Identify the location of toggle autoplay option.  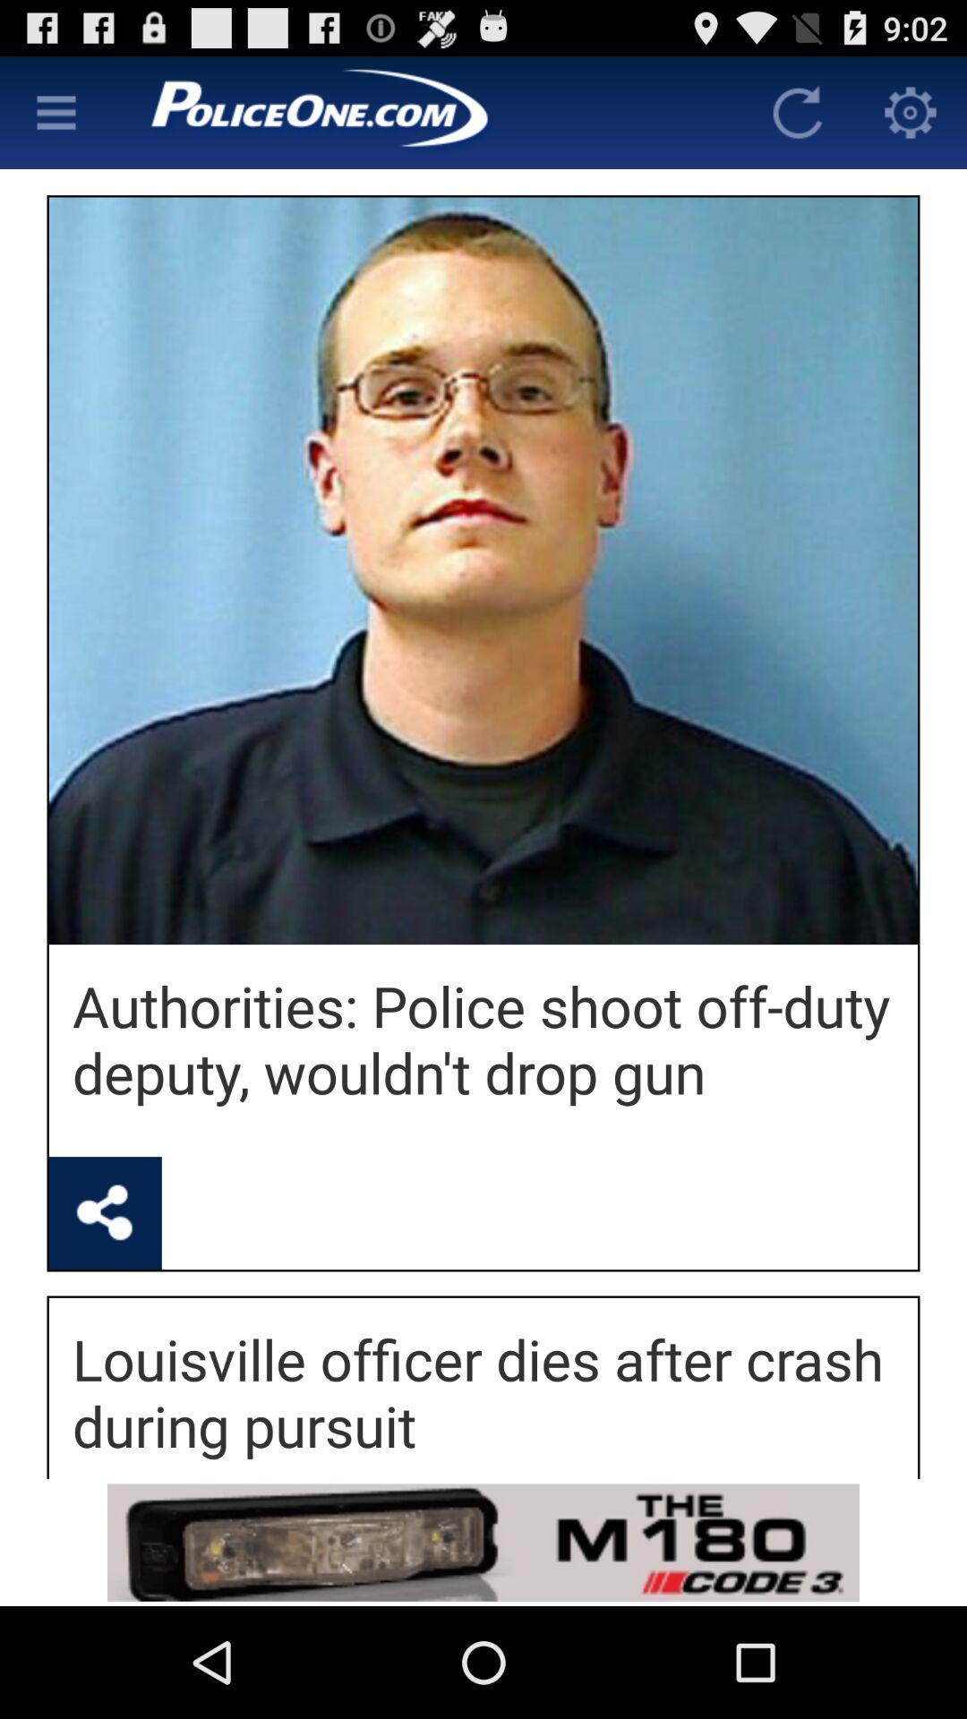
(427, 113).